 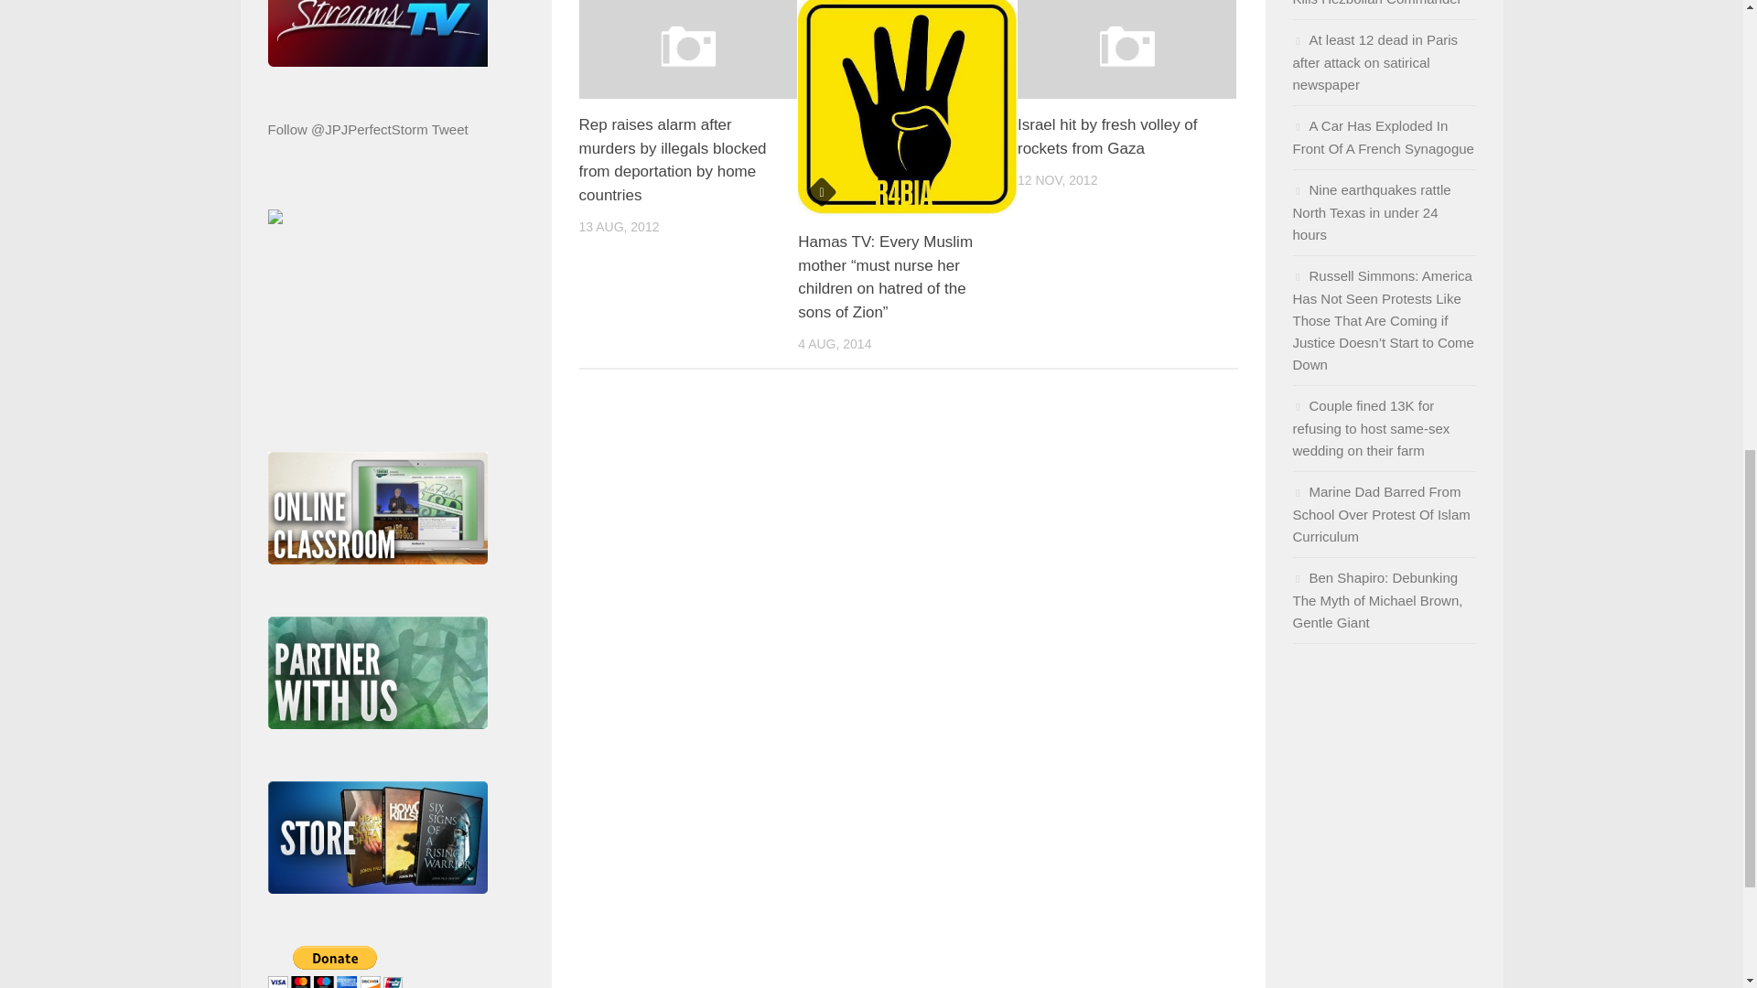 I want to click on Israel hit by fresh volley of rockets from Gaza, so click(x=1107, y=136).